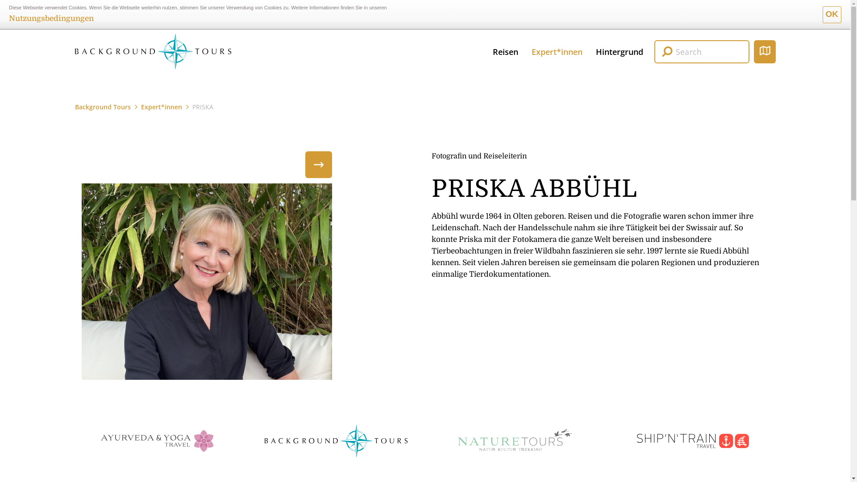 Image resolution: width=857 pixels, height=482 pixels. I want to click on Kontakt, so click(736, 18).